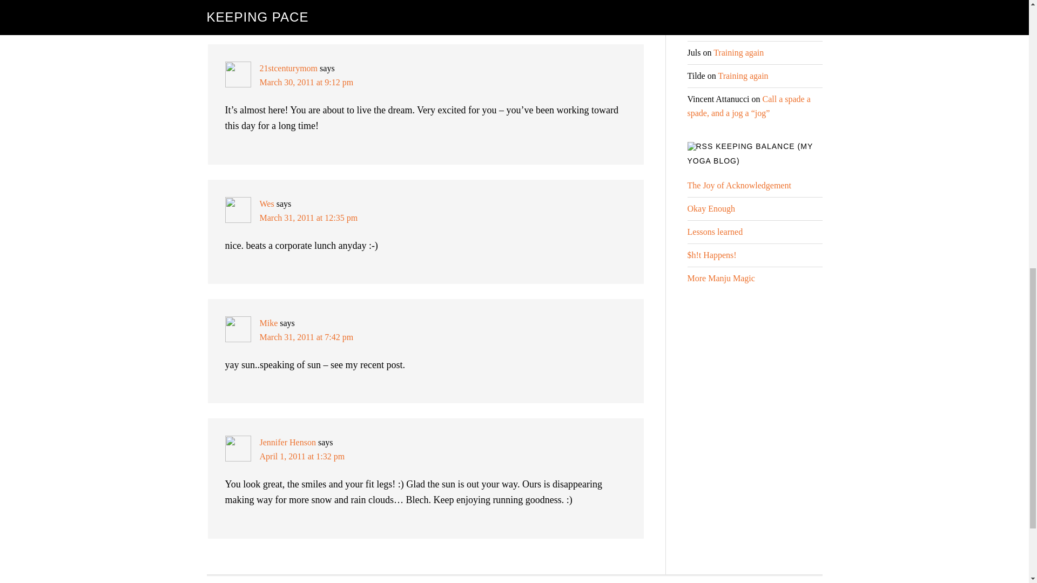  Describe the element at coordinates (784, 29) in the screenshot. I see `T minus 21d` at that location.